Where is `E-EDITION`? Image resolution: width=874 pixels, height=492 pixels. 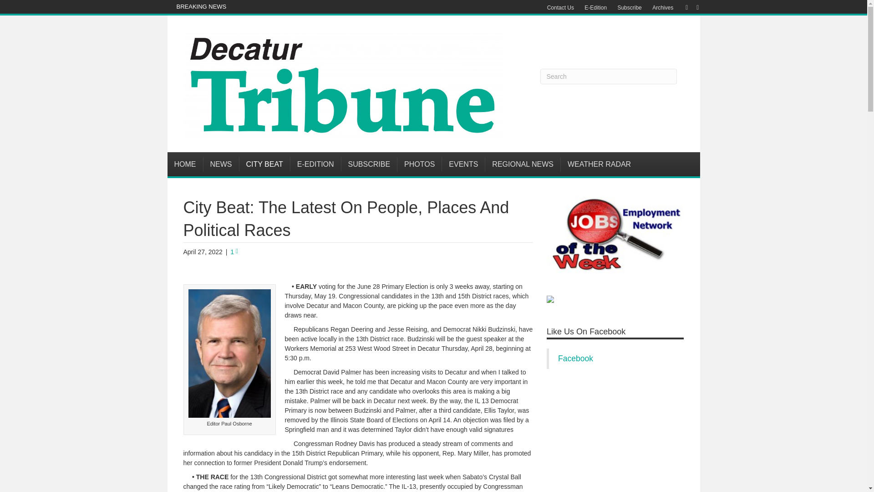 E-EDITION is located at coordinates (316, 164).